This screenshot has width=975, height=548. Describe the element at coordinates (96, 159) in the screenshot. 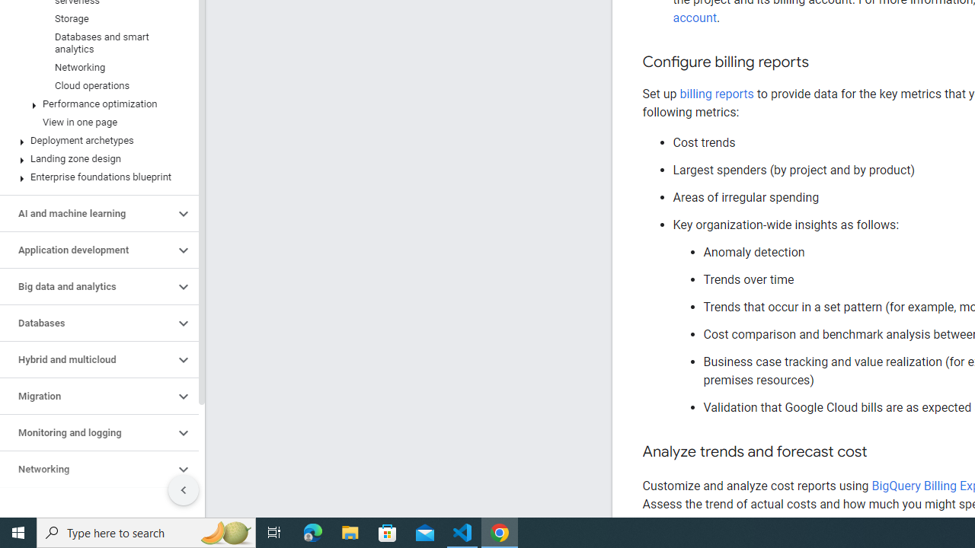

I see `Landing zone design` at that location.